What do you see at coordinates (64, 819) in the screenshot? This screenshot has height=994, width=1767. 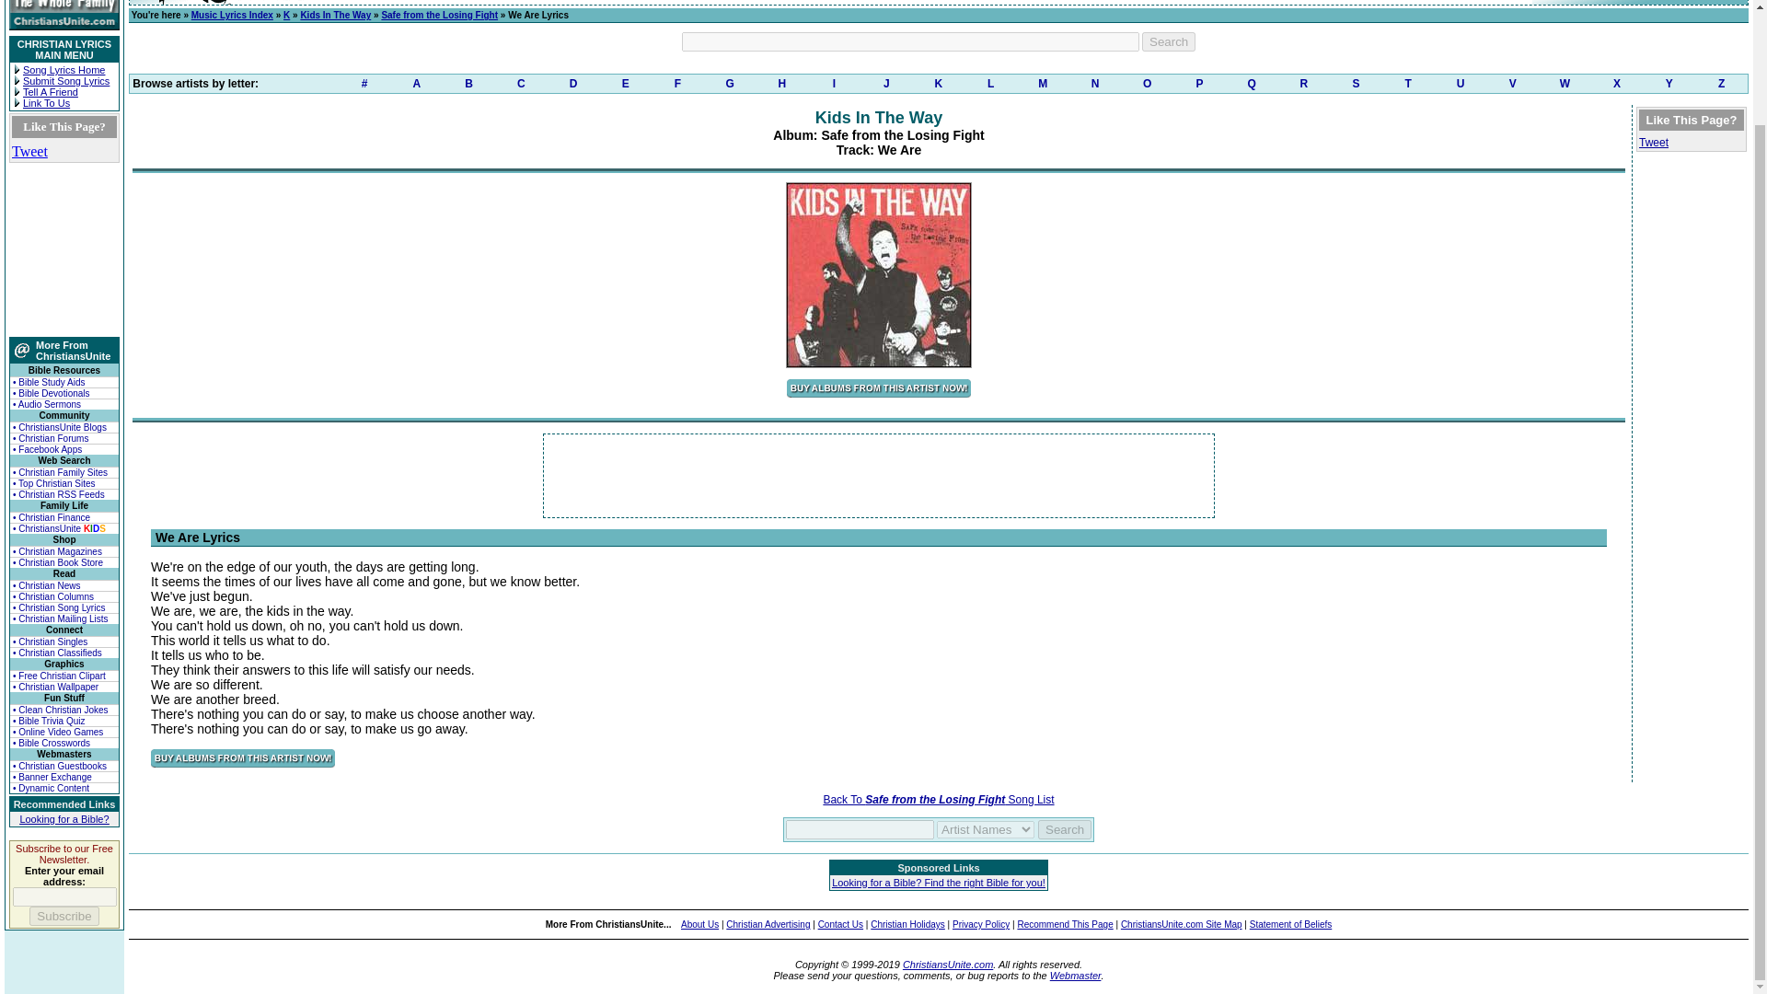 I see `Looking for a Bible?` at bounding box center [64, 819].